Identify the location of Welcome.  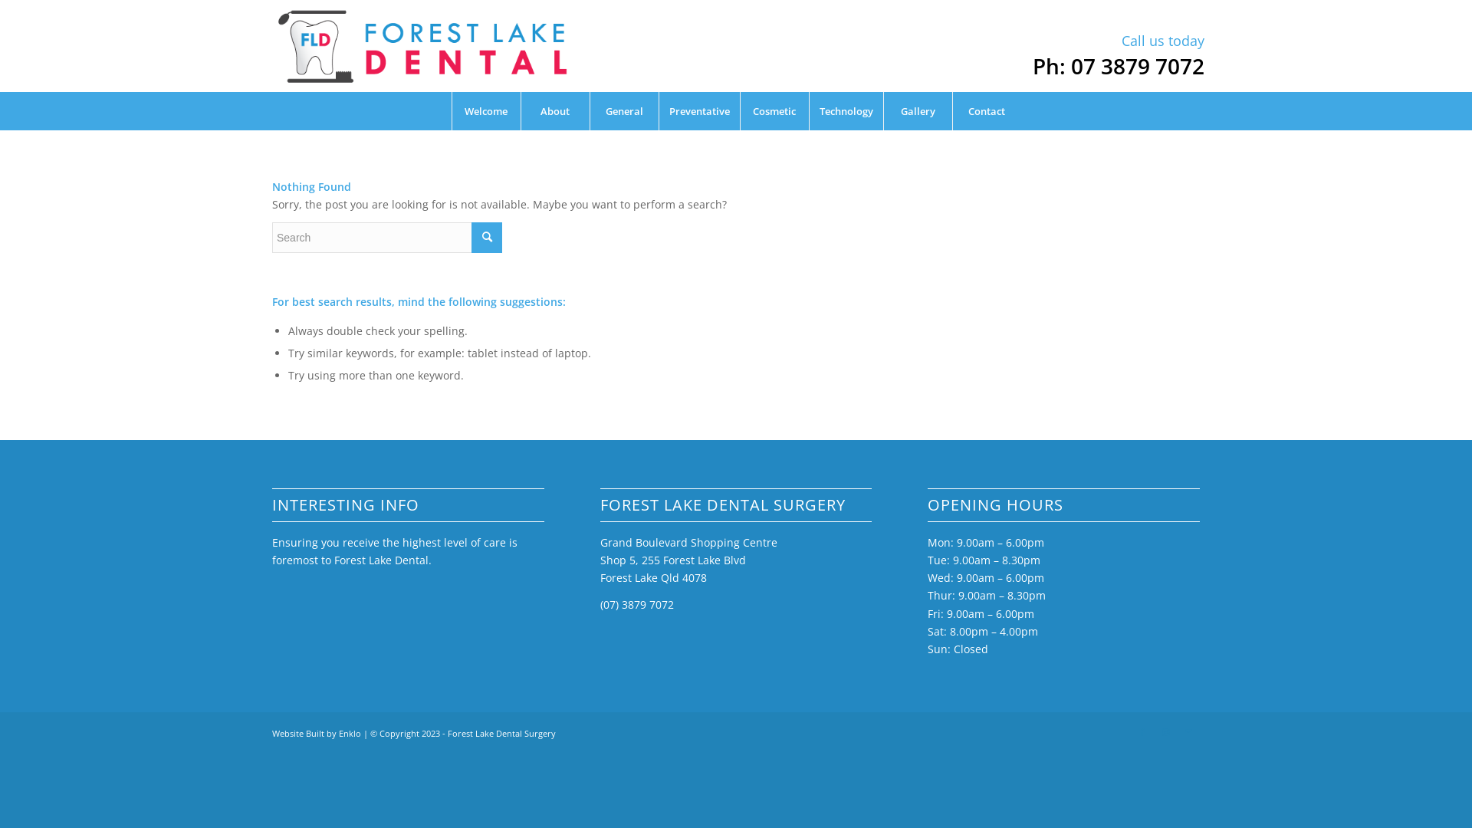
(485, 111).